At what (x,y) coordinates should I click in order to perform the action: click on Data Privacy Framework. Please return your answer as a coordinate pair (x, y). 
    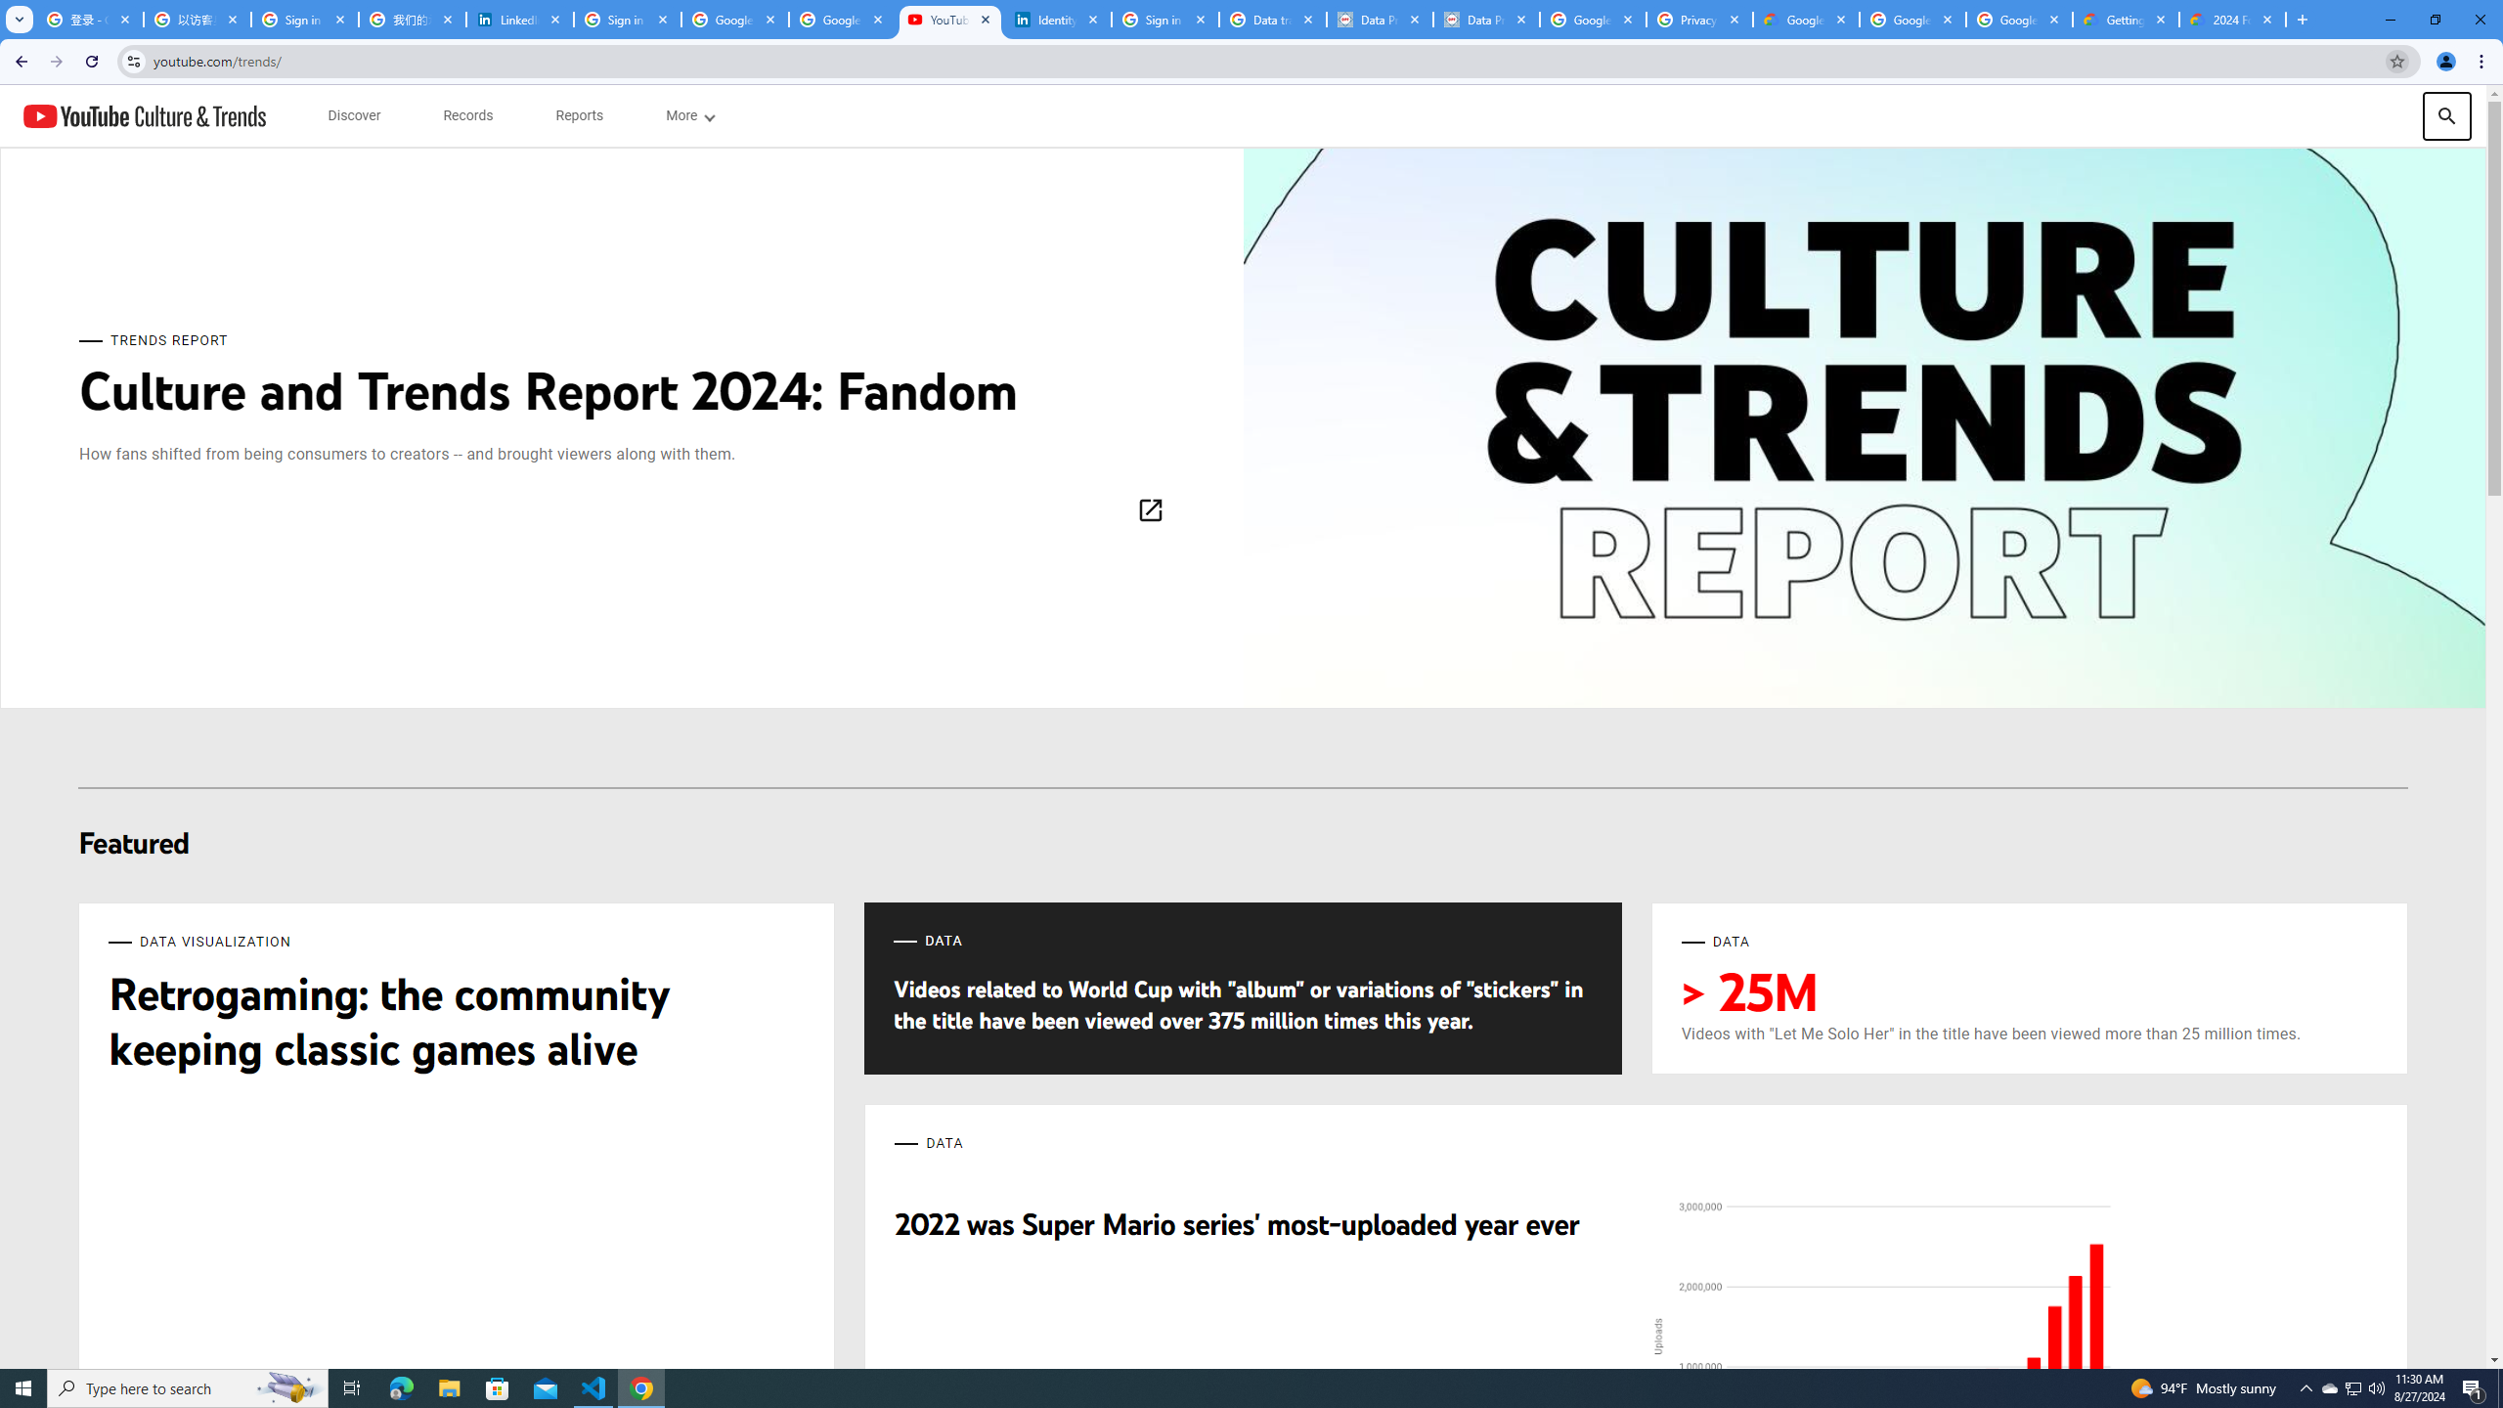
    Looking at the image, I should click on (1486, 20).